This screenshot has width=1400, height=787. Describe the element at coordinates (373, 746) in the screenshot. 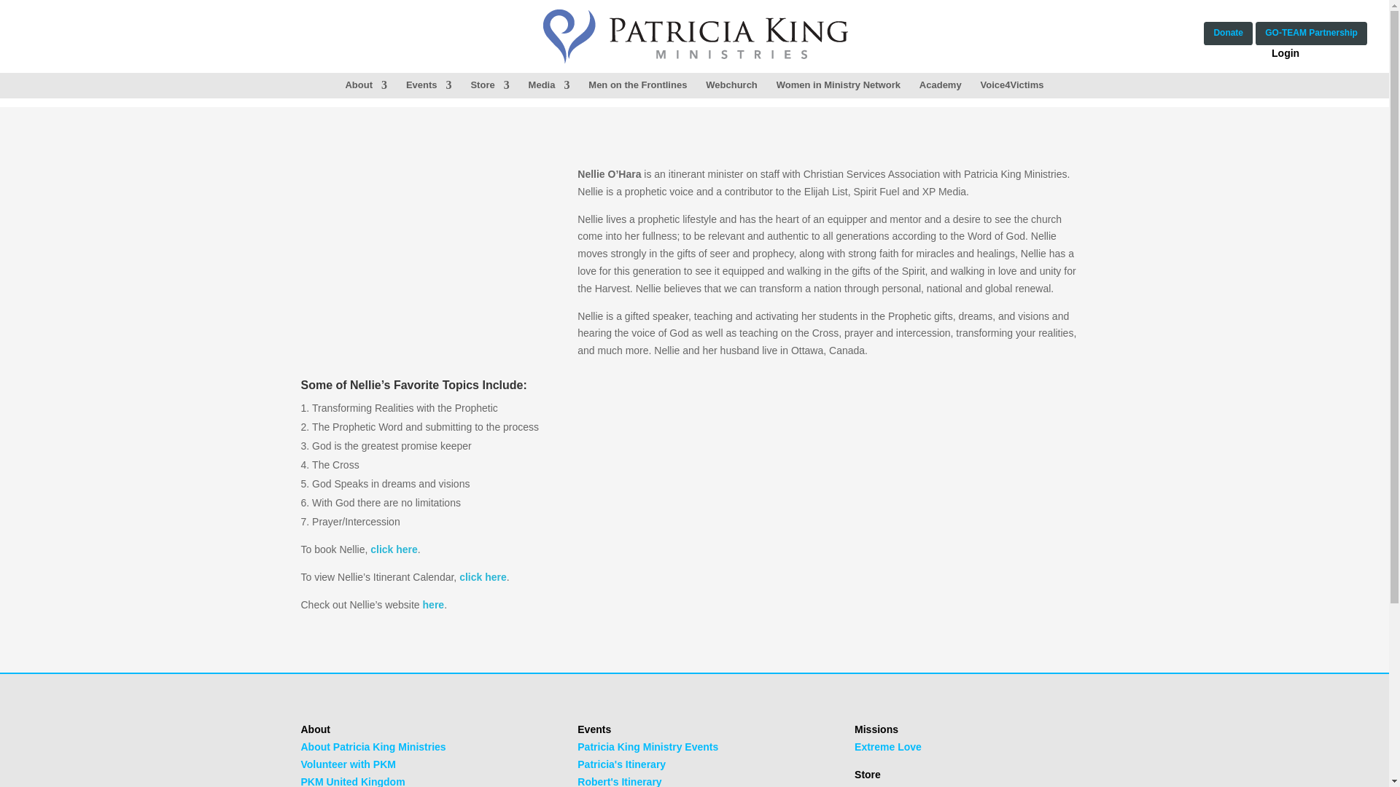

I see `About Patricia King Ministries` at that location.